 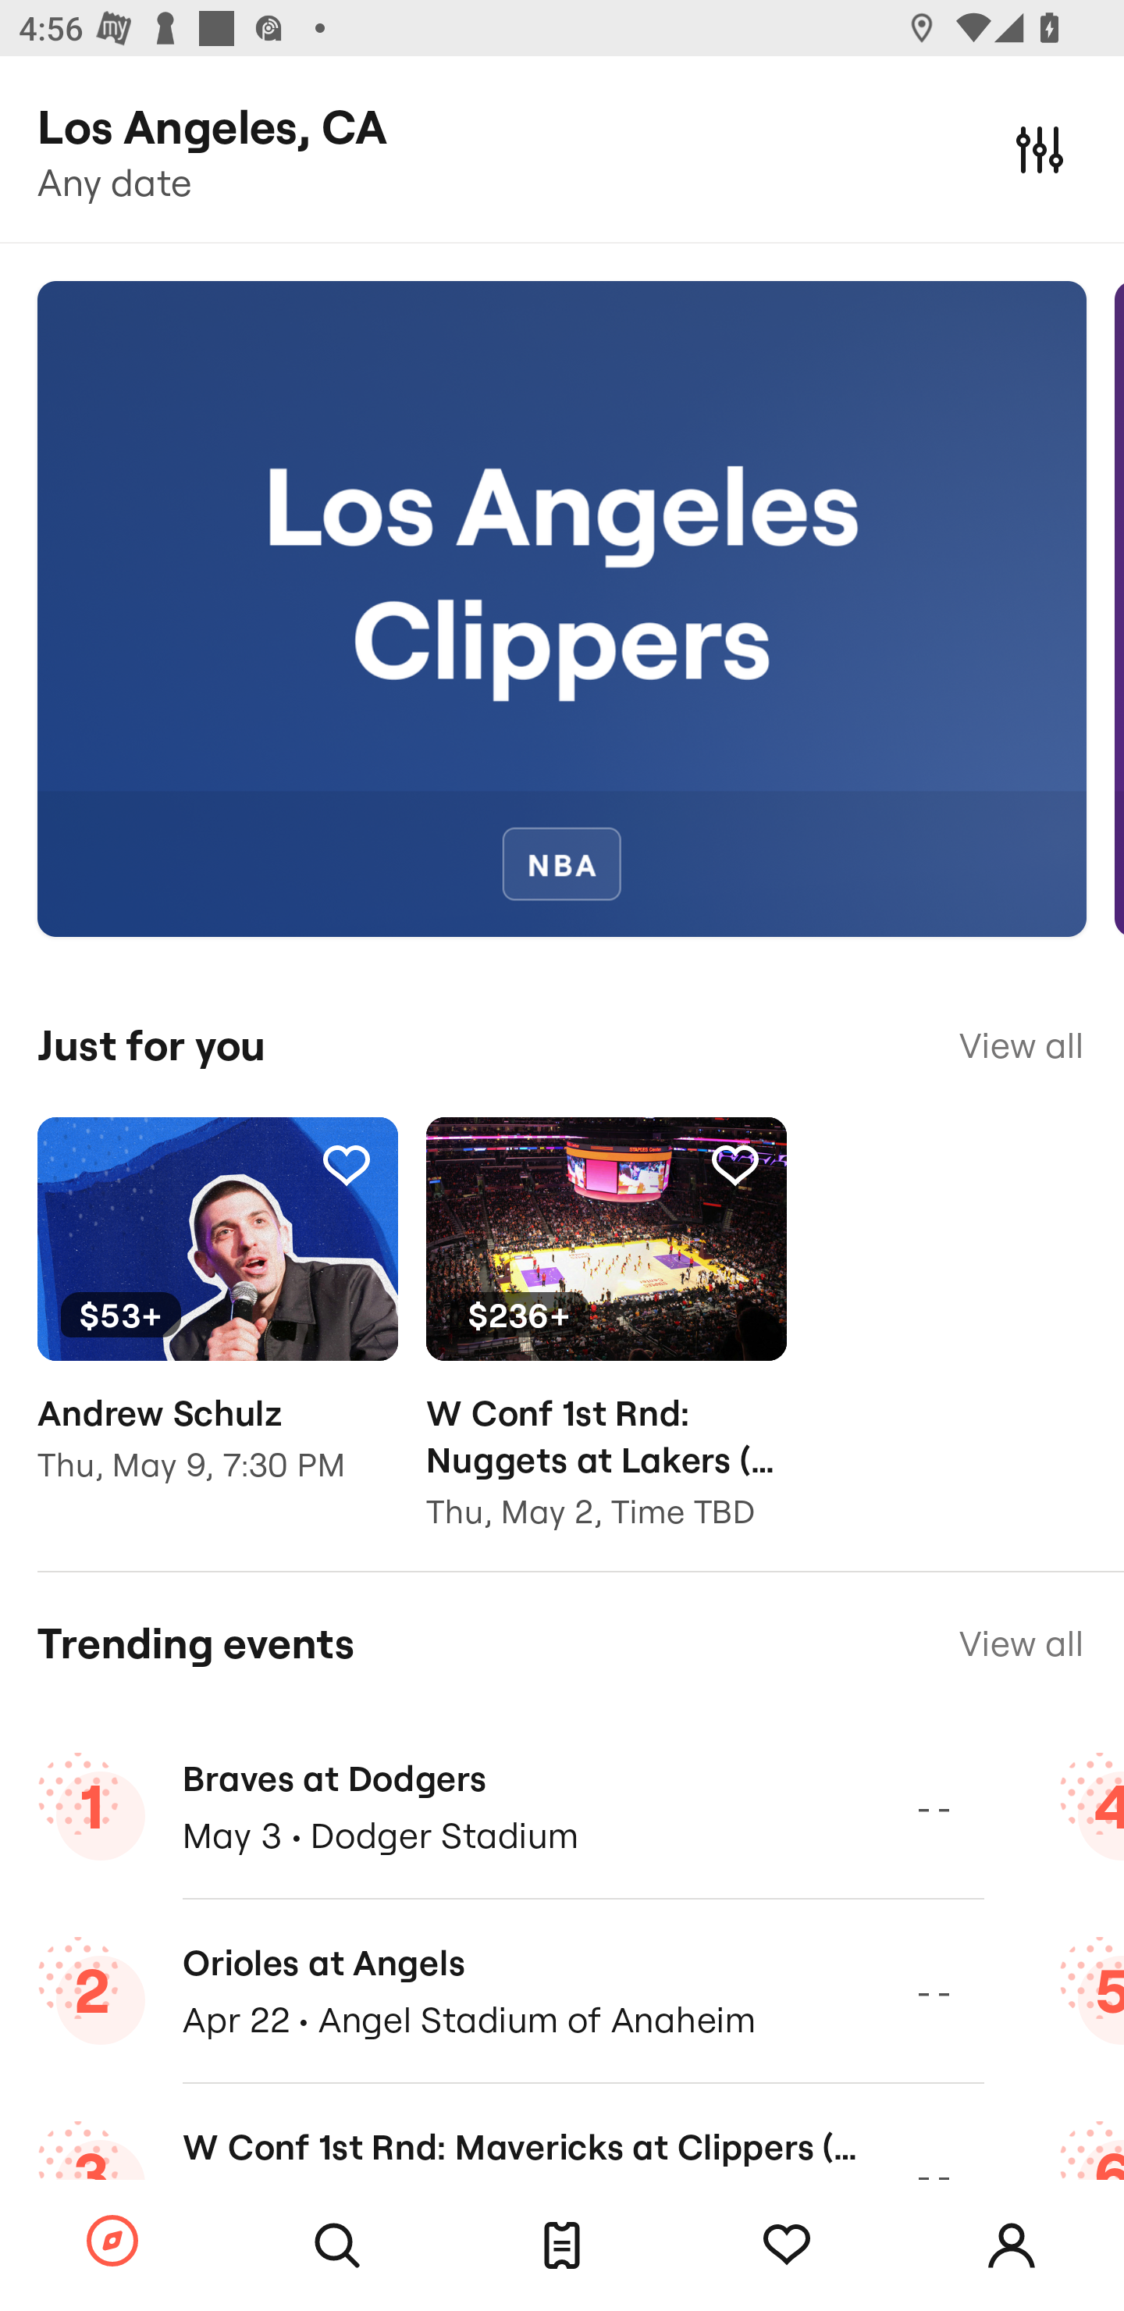 What do you see at coordinates (1040, 148) in the screenshot?
I see `Filters` at bounding box center [1040, 148].